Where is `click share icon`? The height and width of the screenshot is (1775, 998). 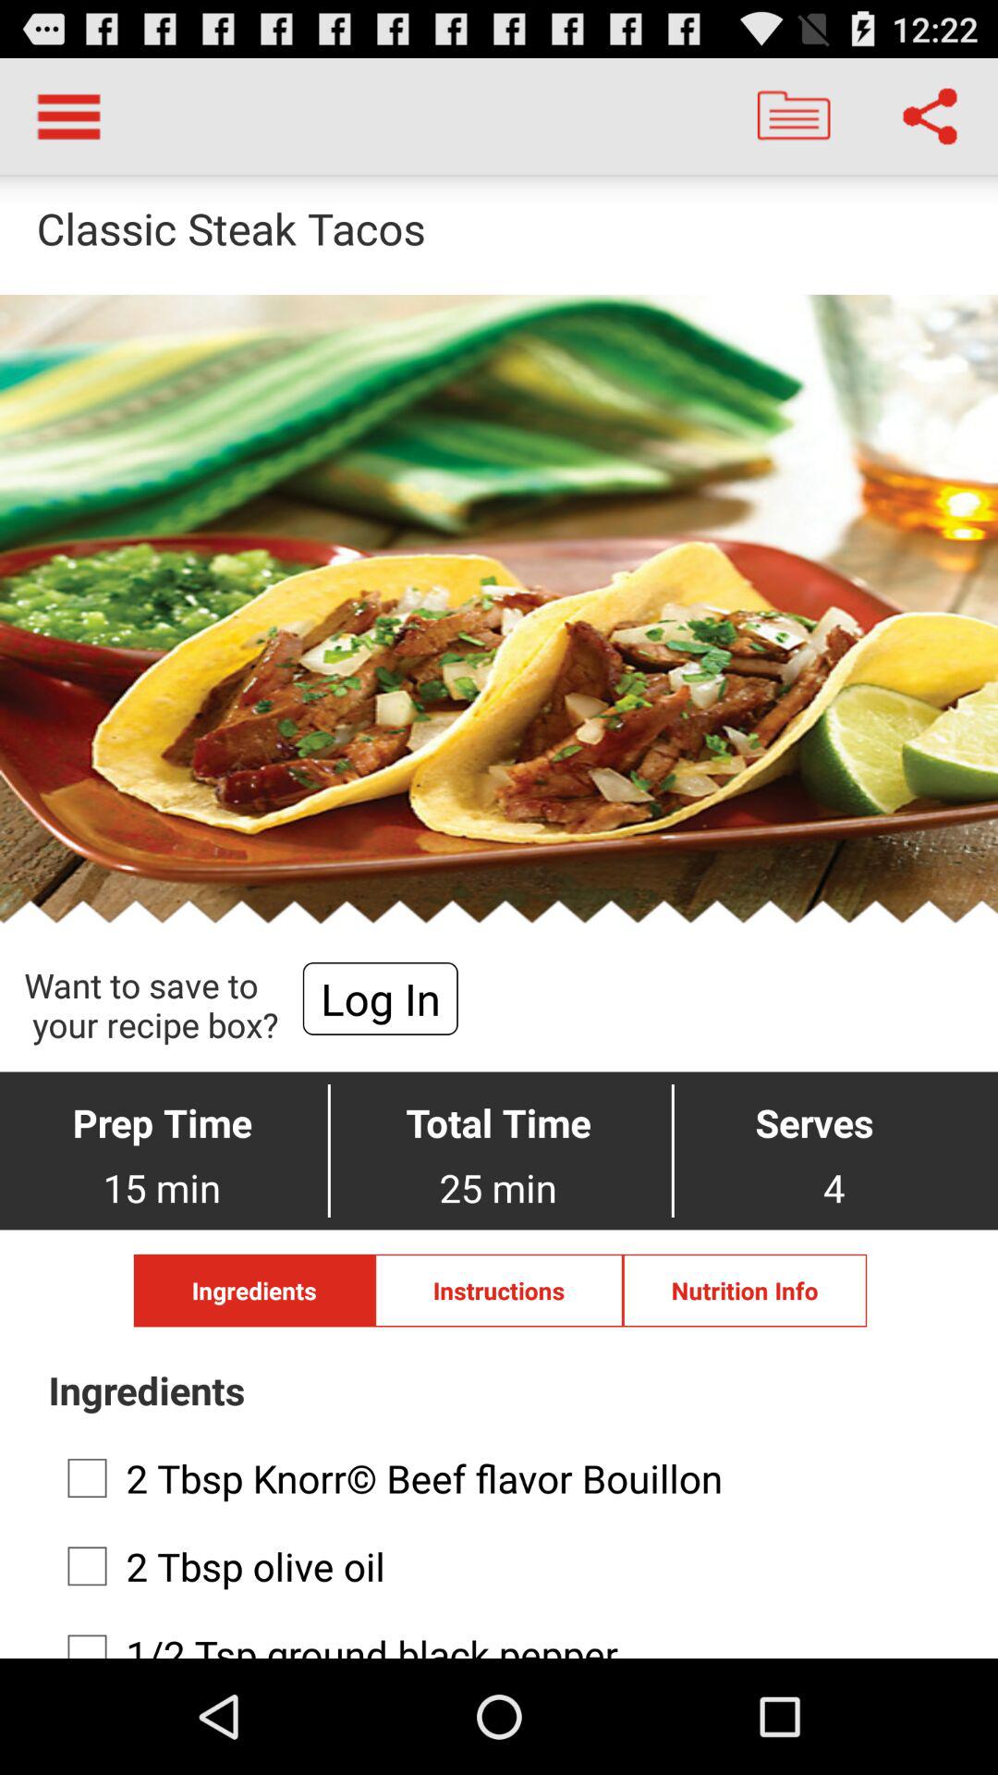
click share icon is located at coordinates (930, 116).